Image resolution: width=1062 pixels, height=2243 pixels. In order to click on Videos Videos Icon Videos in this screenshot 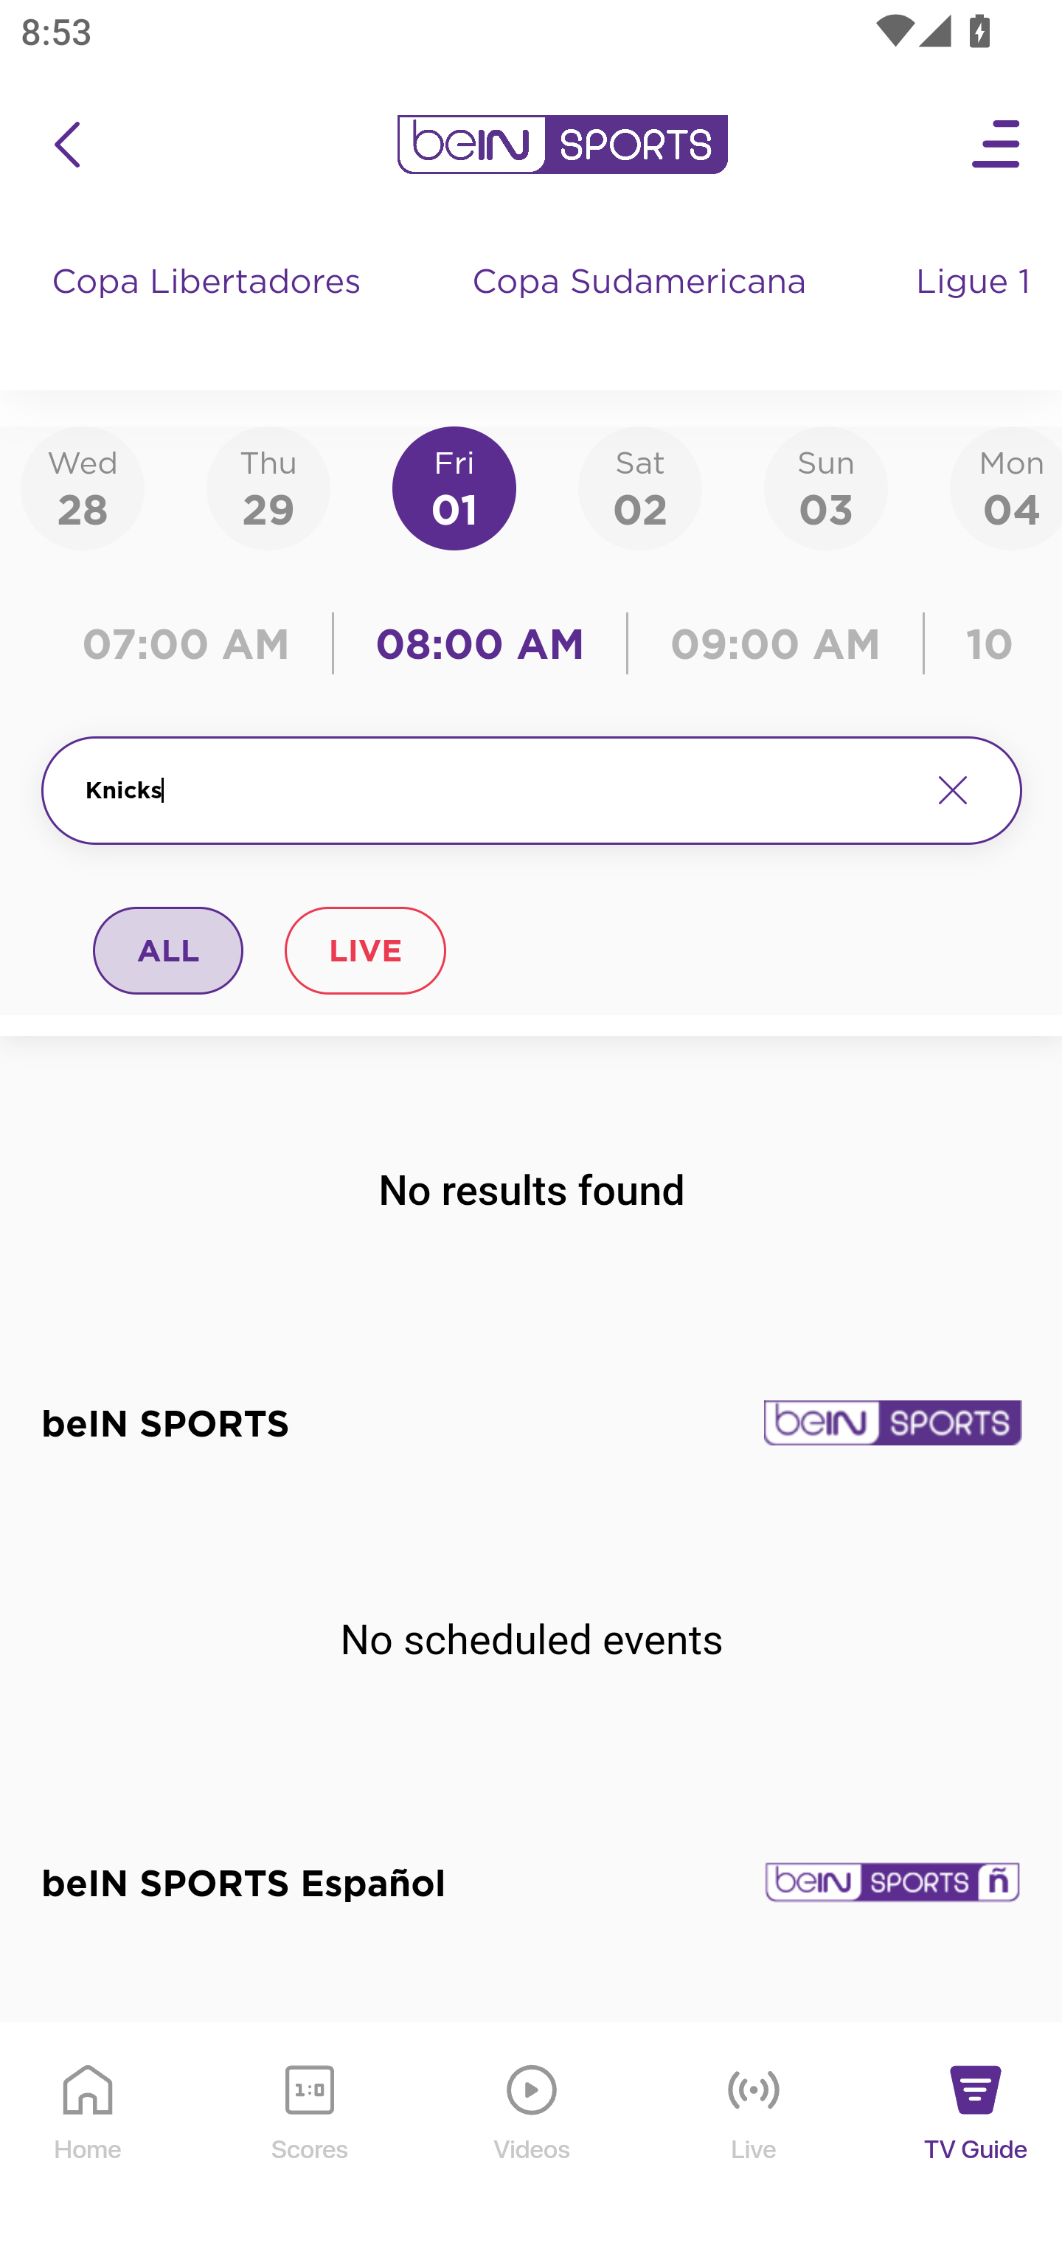, I will do `click(532, 2134)`.